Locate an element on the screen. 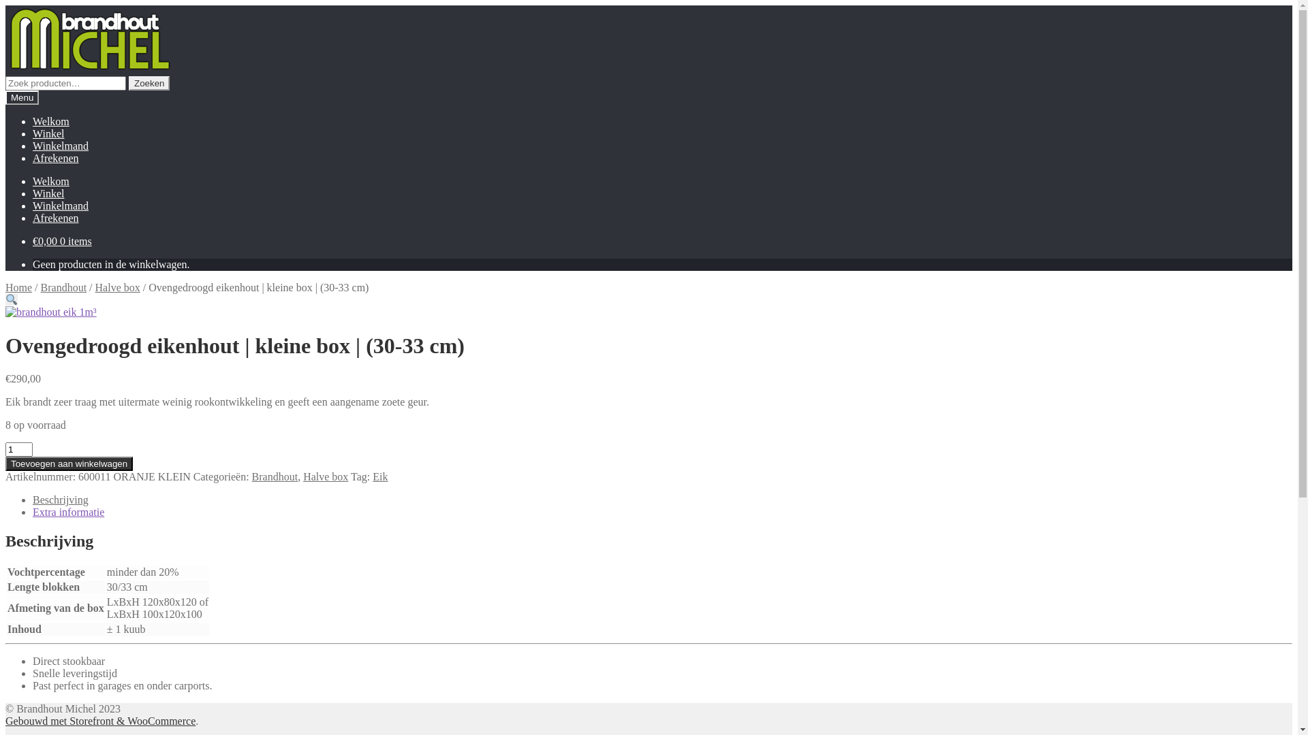  Zoeken is located at coordinates (149, 83).